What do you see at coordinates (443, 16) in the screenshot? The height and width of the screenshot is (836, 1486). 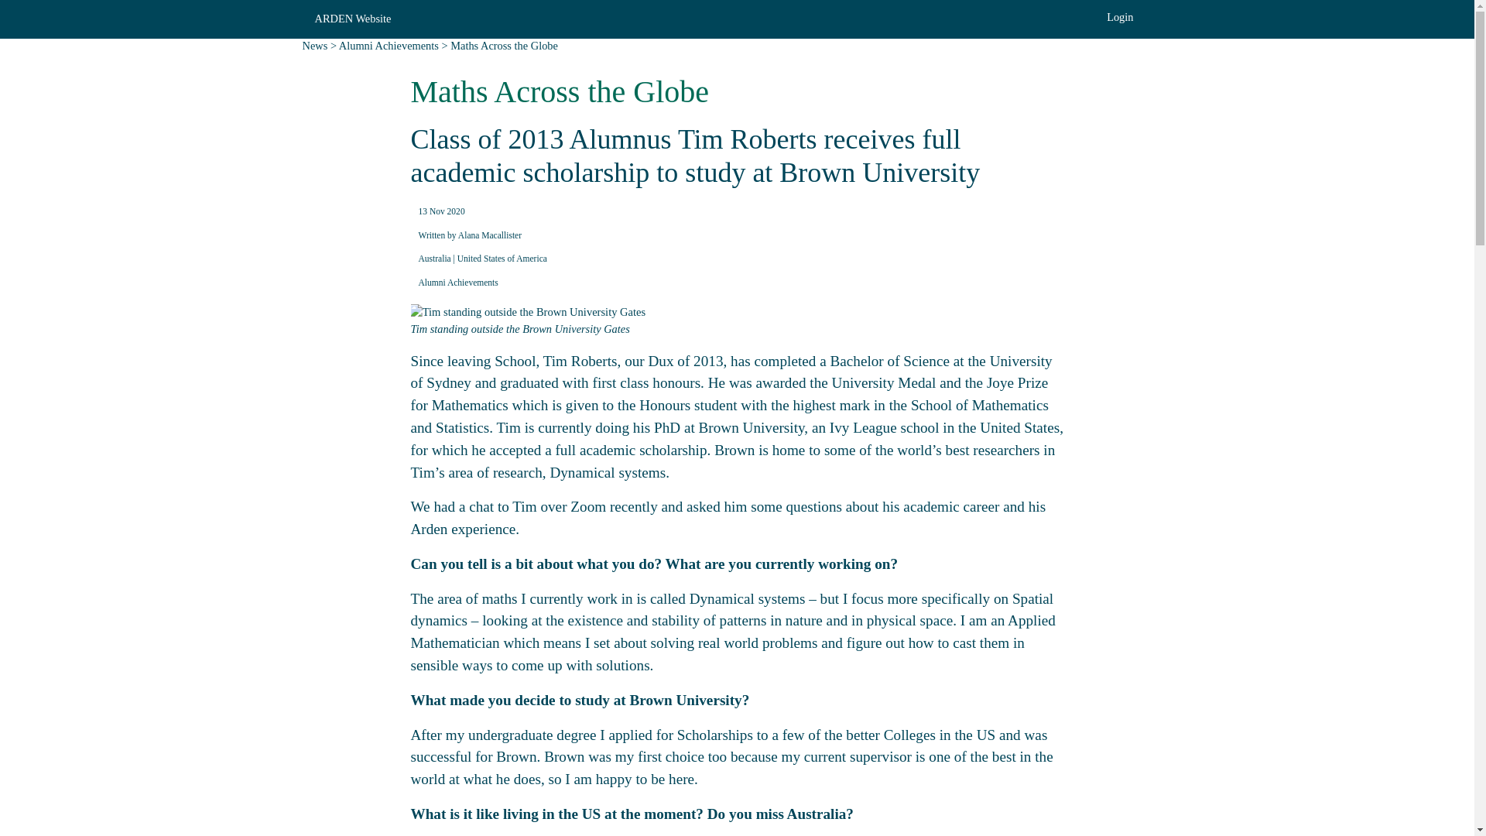 I see `News` at bounding box center [443, 16].